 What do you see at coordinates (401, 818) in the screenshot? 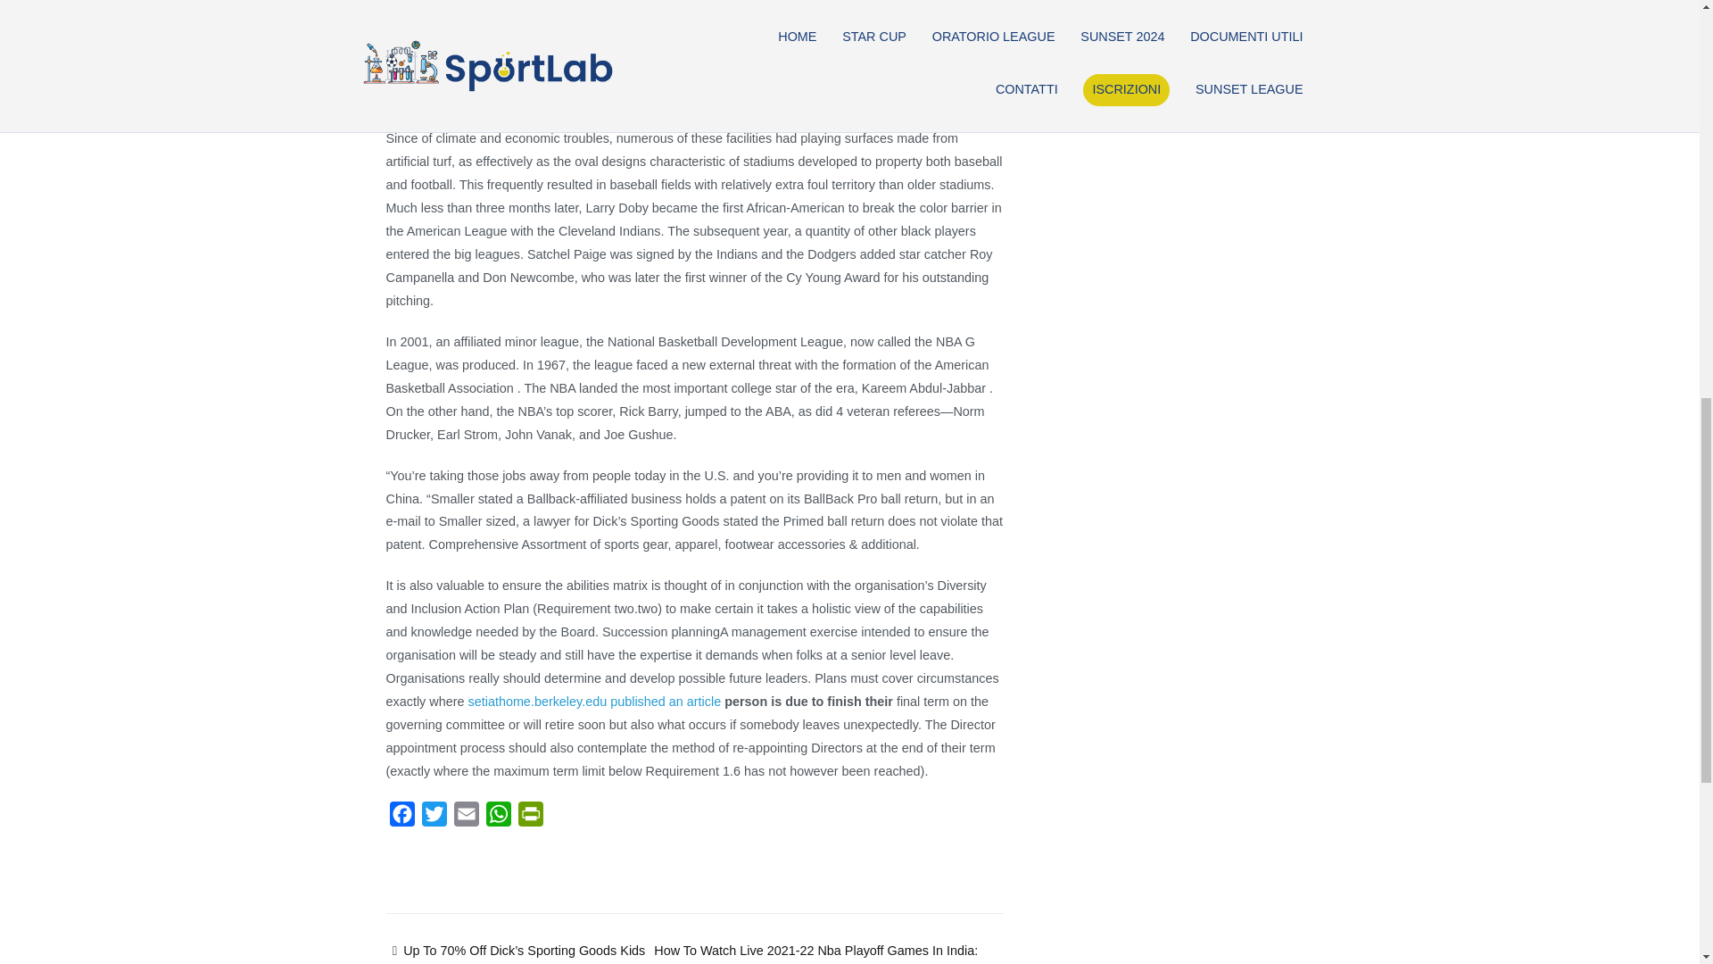
I see `Facebook` at bounding box center [401, 818].